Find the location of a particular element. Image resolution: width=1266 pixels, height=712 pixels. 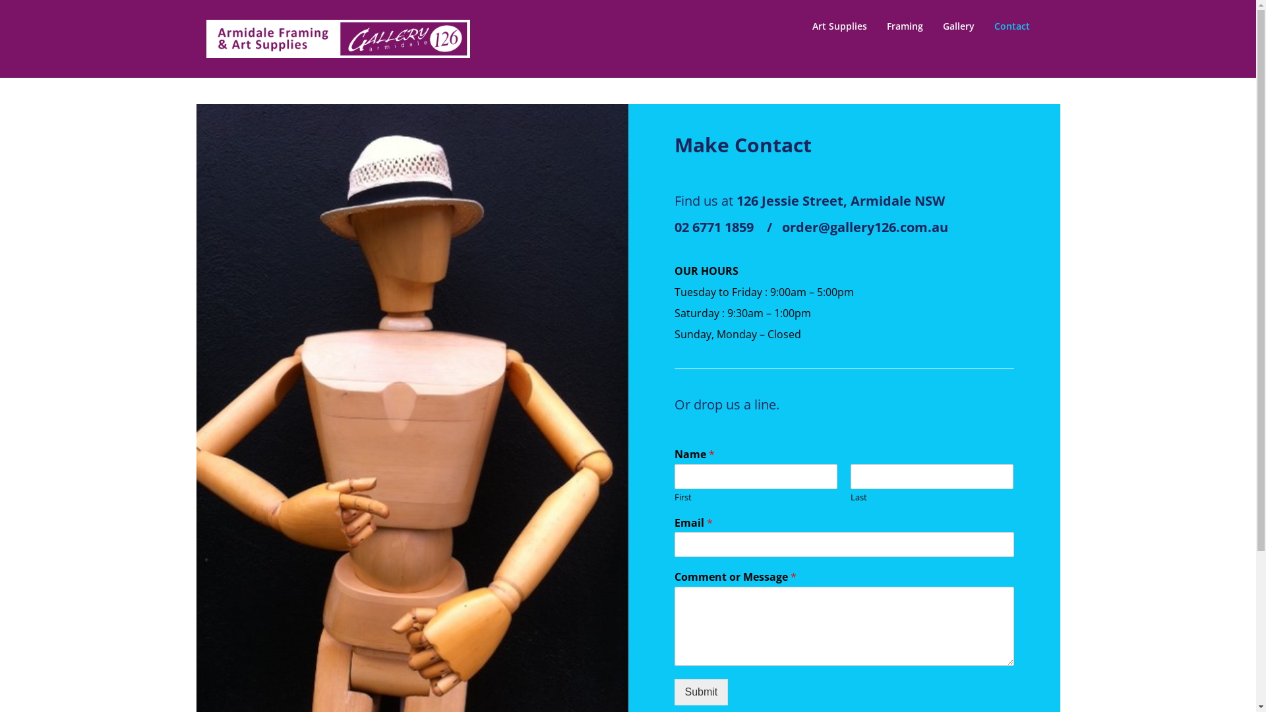

Art Supplies is located at coordinates (840, 26).